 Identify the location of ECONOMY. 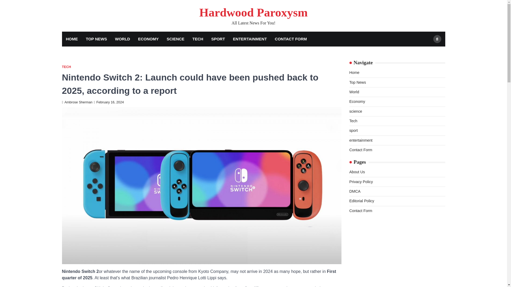
(149, 39).